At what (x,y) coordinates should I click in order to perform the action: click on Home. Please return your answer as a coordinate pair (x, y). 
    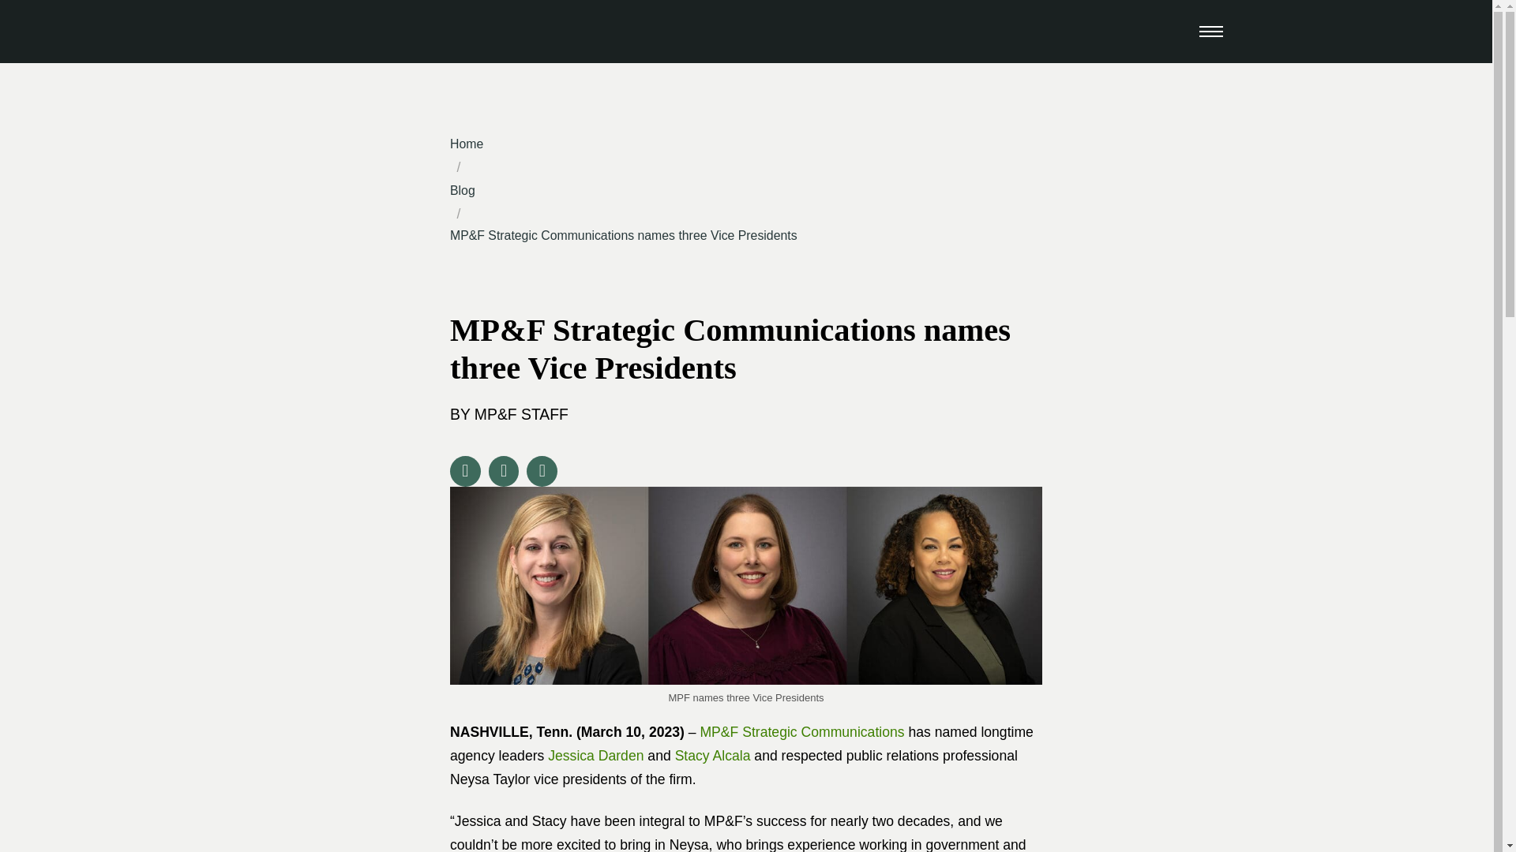
    Looking at the image, I should click on (467, 144).